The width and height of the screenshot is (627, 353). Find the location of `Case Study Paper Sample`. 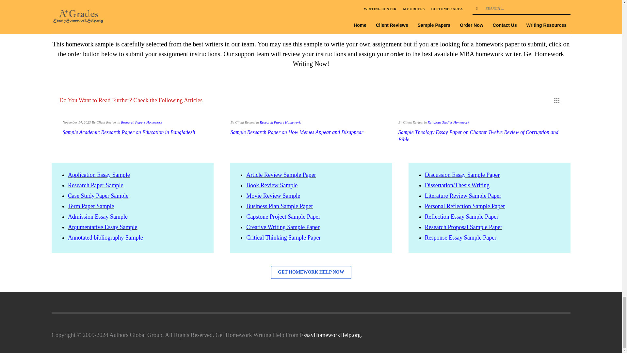

Case Study Paper Sample is located at coordinates (98, 195).